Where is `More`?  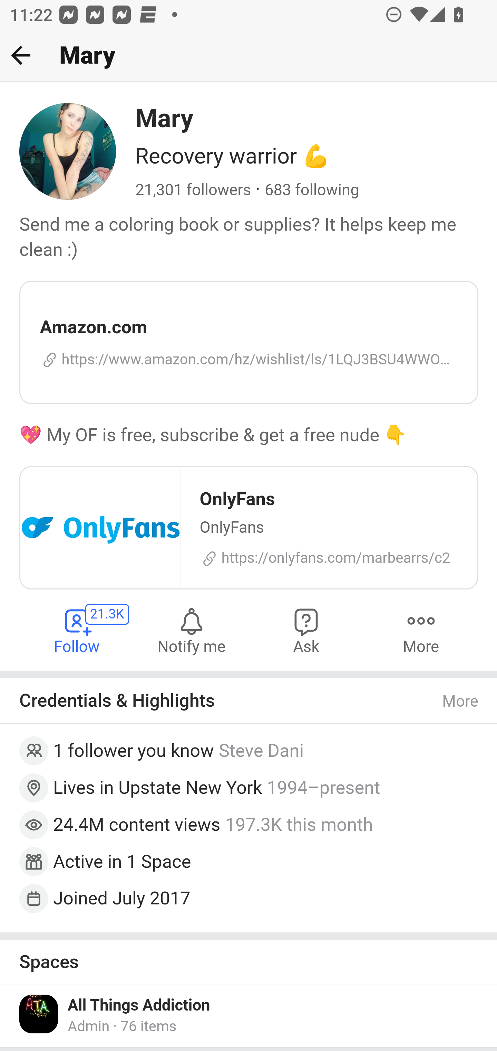 More is located at coordinates (421, 631).